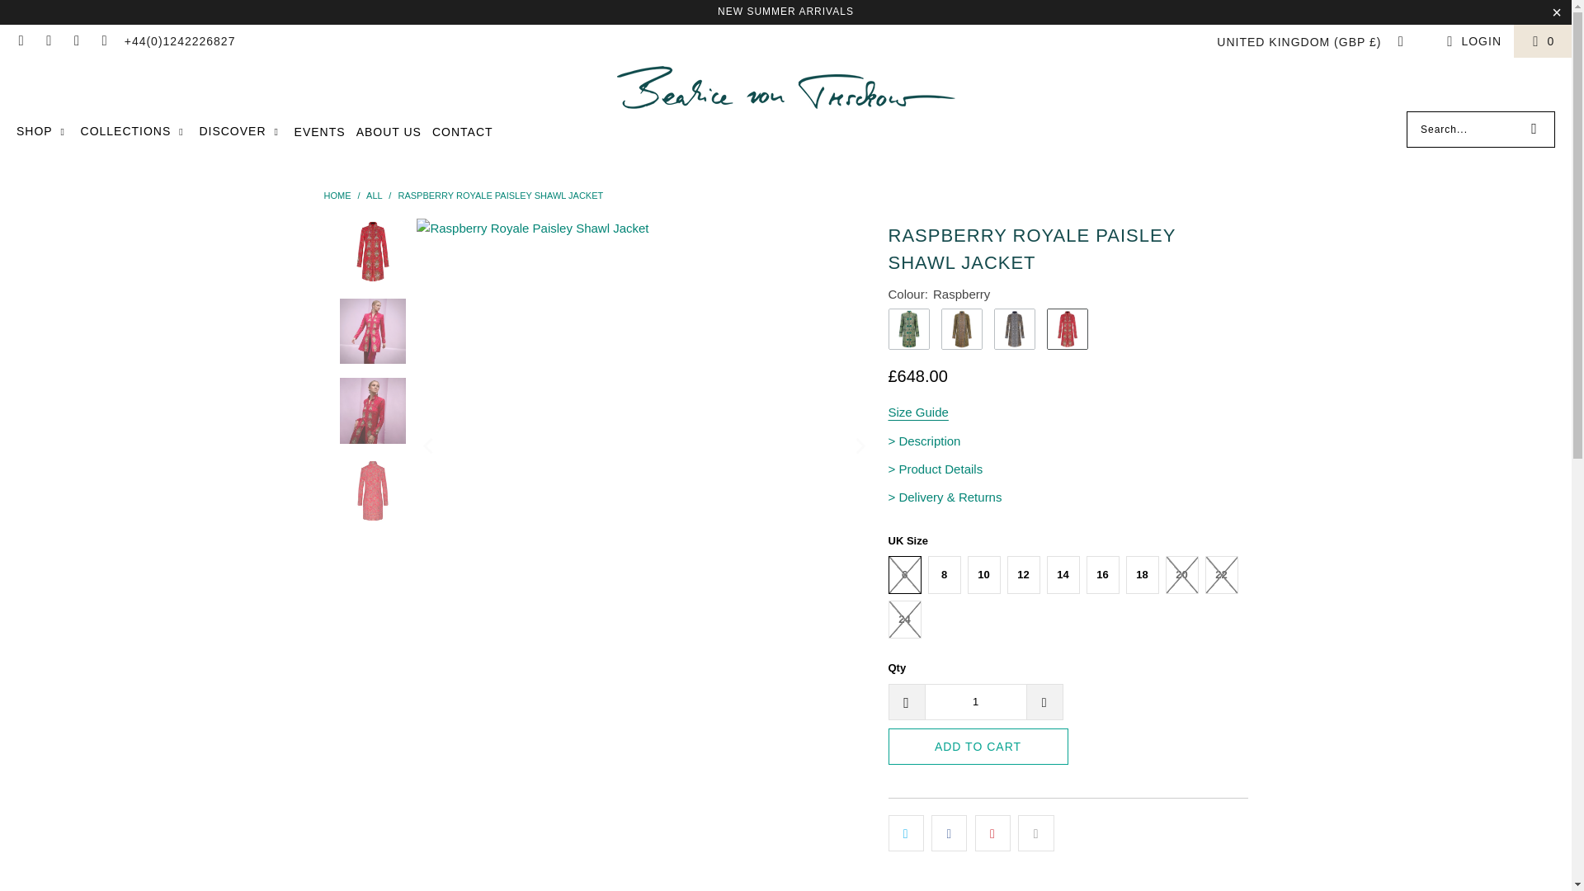 This screenshot has height=891, width=1584. Describe the element at coordinates (1035, 833) in the screenshot. I see `Email this to a friend` at that location.